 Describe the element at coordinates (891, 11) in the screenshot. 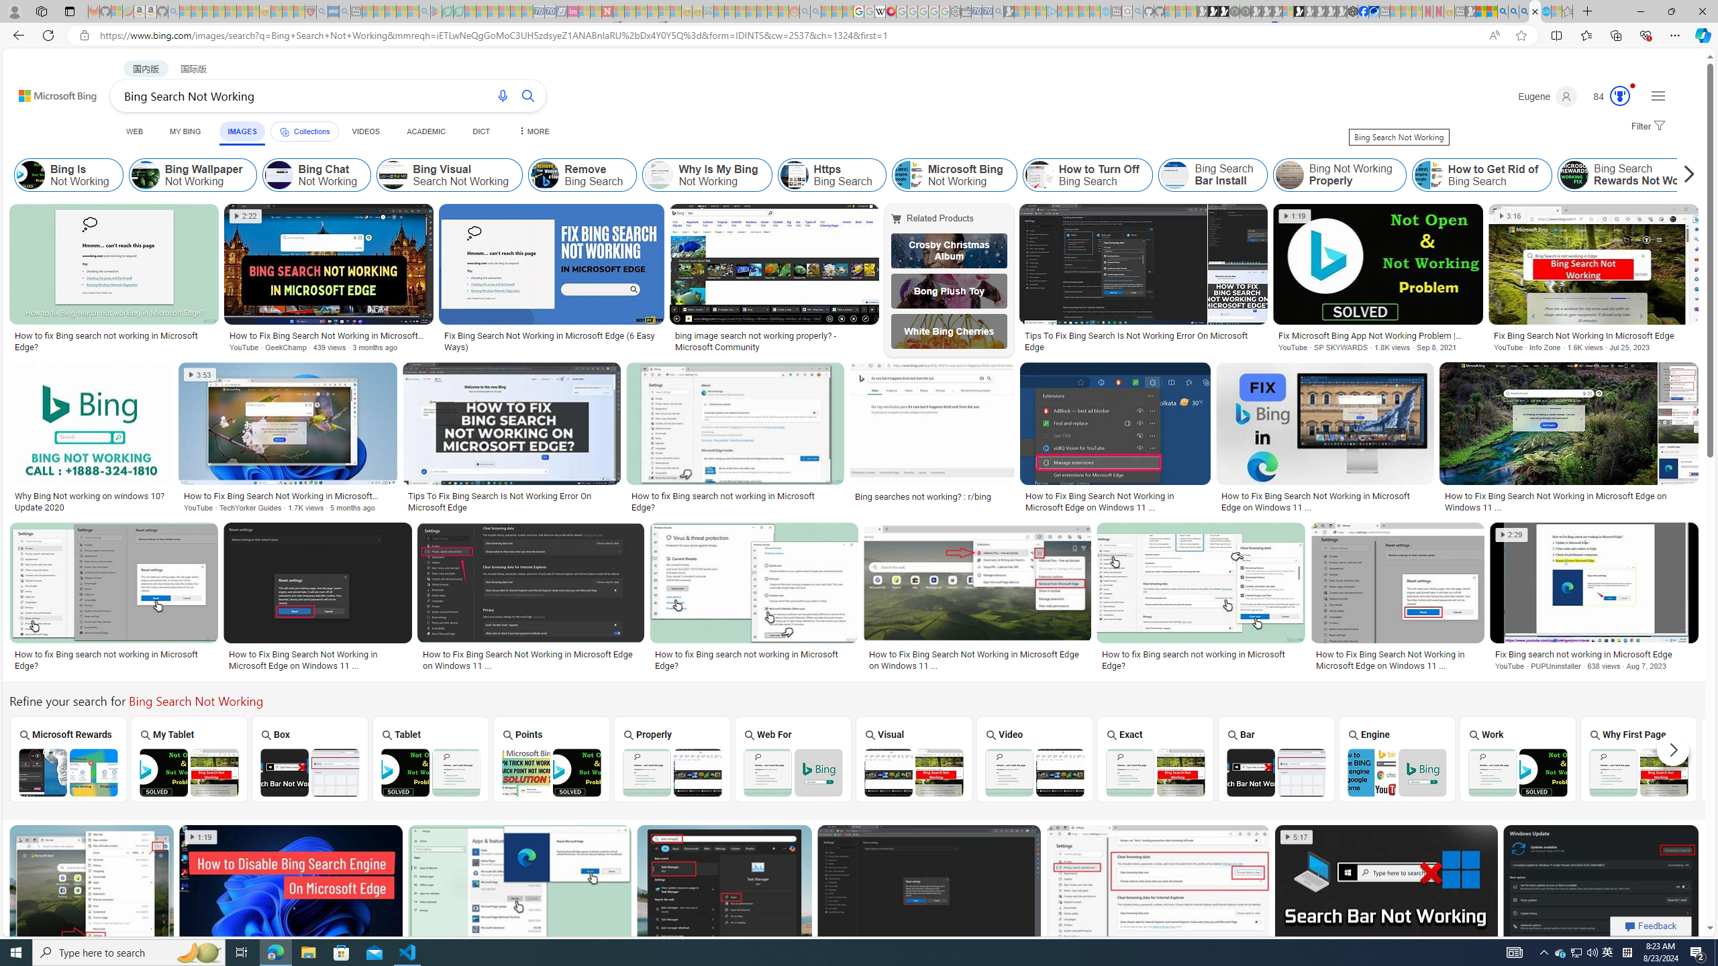

I see `MediaWiki` at that location.